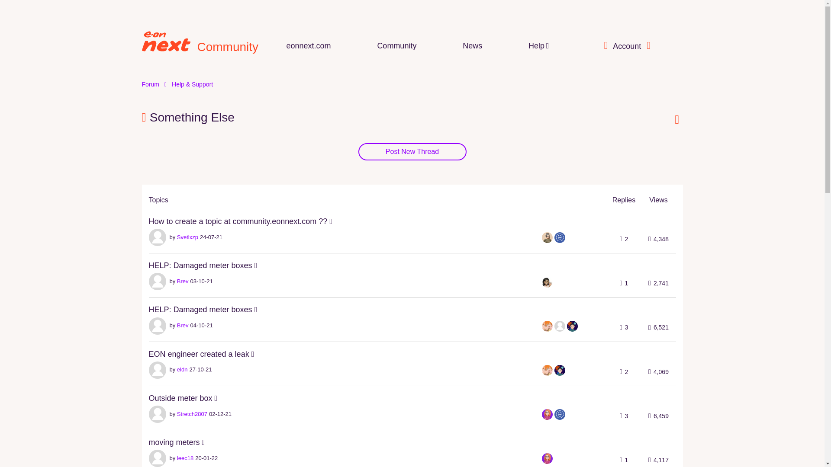 Image resolution: width=831 pixels, height=467 pixels. I want to click on Forum, so click(151, 84).